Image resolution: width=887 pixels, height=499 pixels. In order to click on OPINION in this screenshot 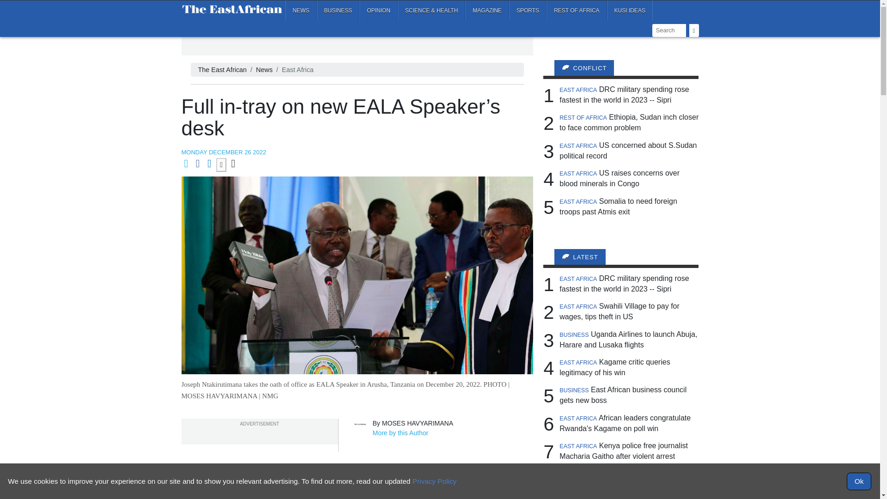, I will do `click(378, 10)`.